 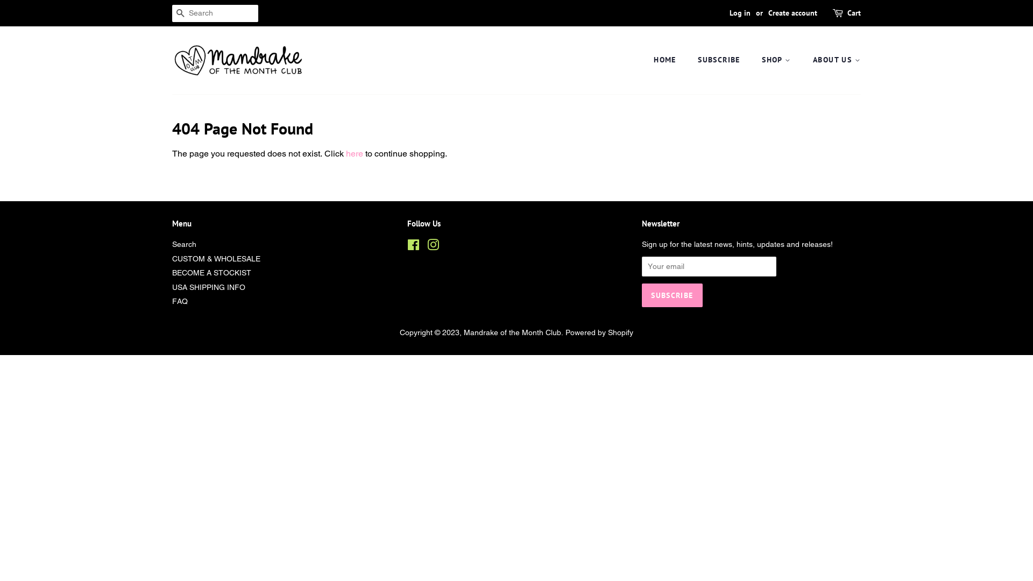 What do you see at coordinates (184, 244) in the screenshot?
I see `Search` at bounding box center [184, 244].